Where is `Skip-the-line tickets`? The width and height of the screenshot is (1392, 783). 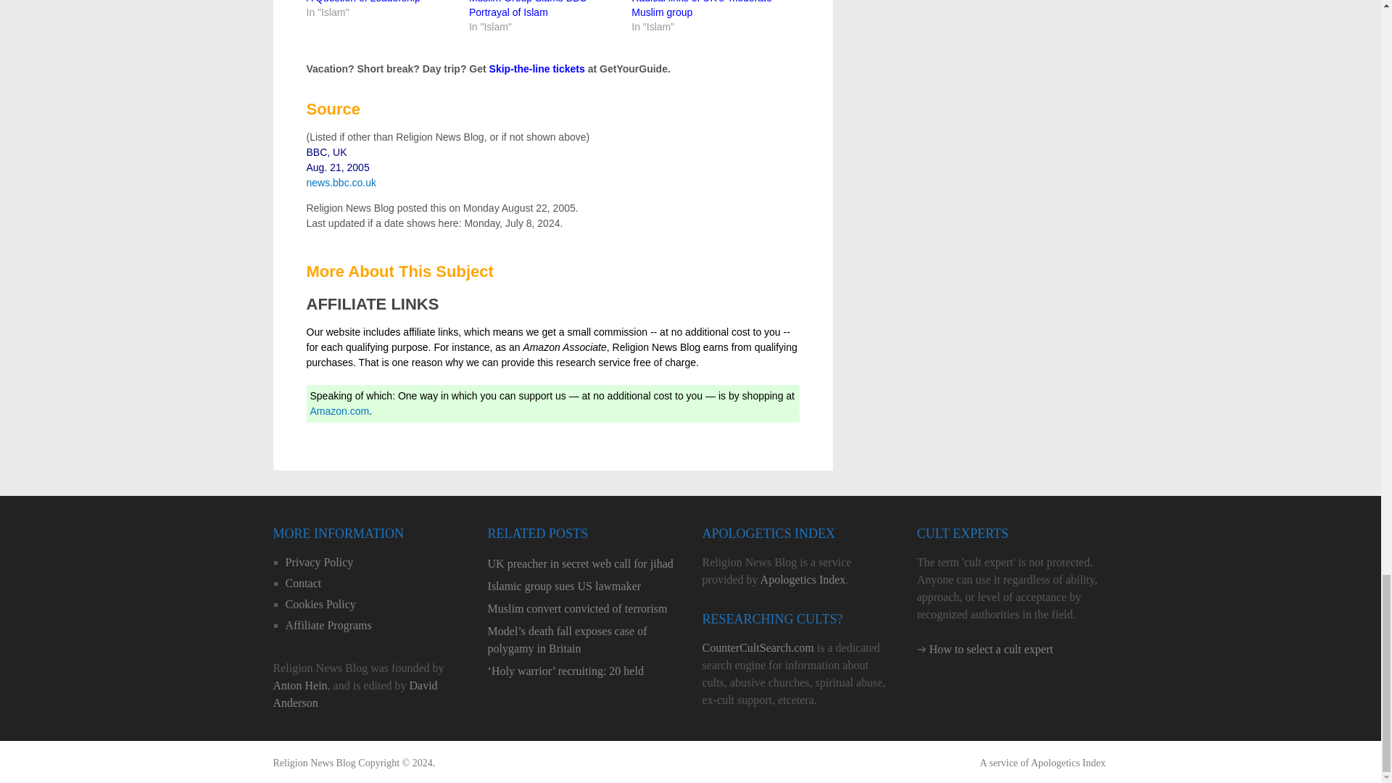
Skip-the-line tickets is located at coordinates (536, 68).